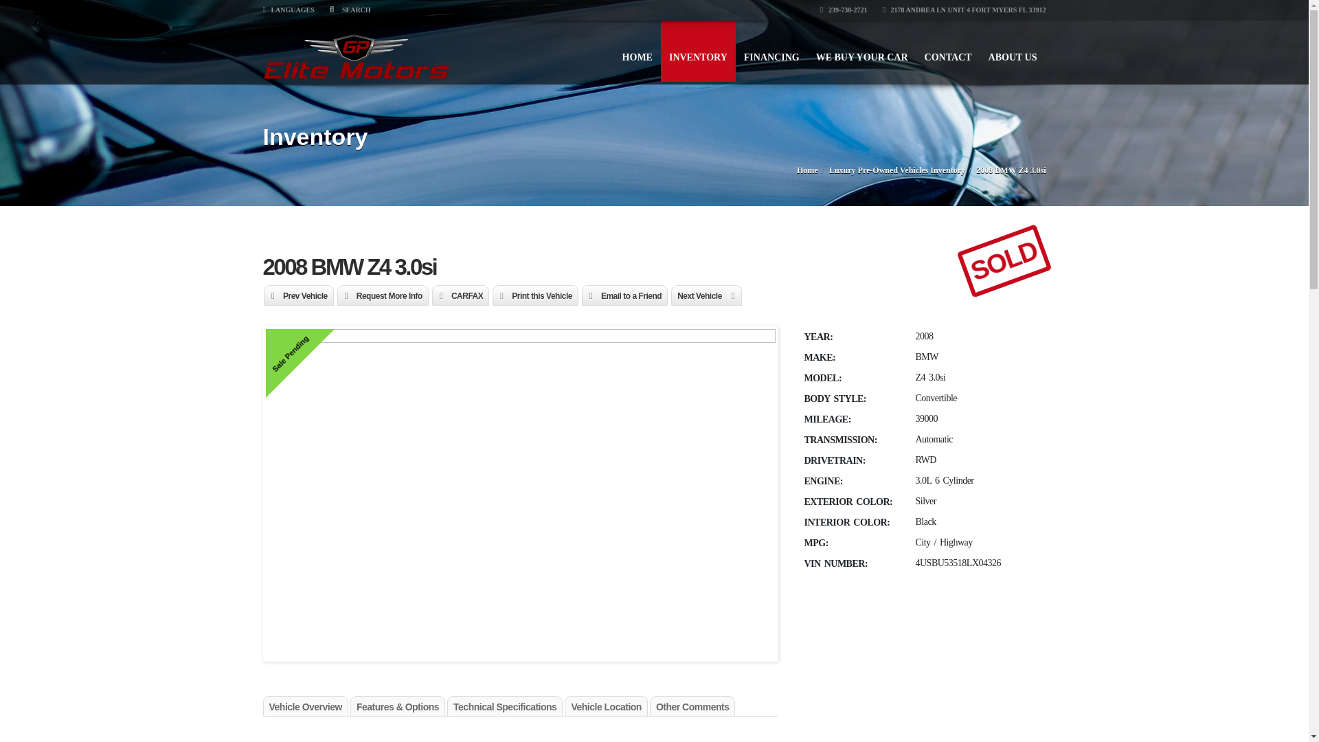 This screenshot has height=742, width=1319. I want to click on CONTACT, so click(948, 51).